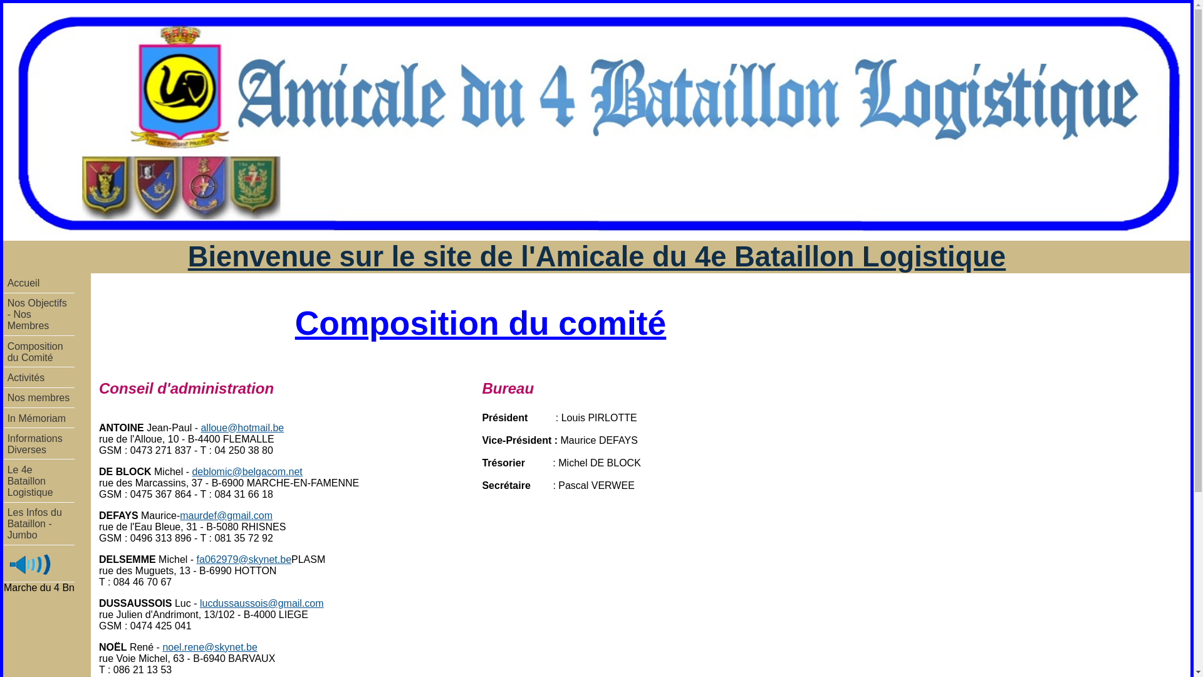 The image size is (1203, 677). Describe the element at coordinates (226, 515) in the screenshot. I see `maurdef@gmail.com` at that location.